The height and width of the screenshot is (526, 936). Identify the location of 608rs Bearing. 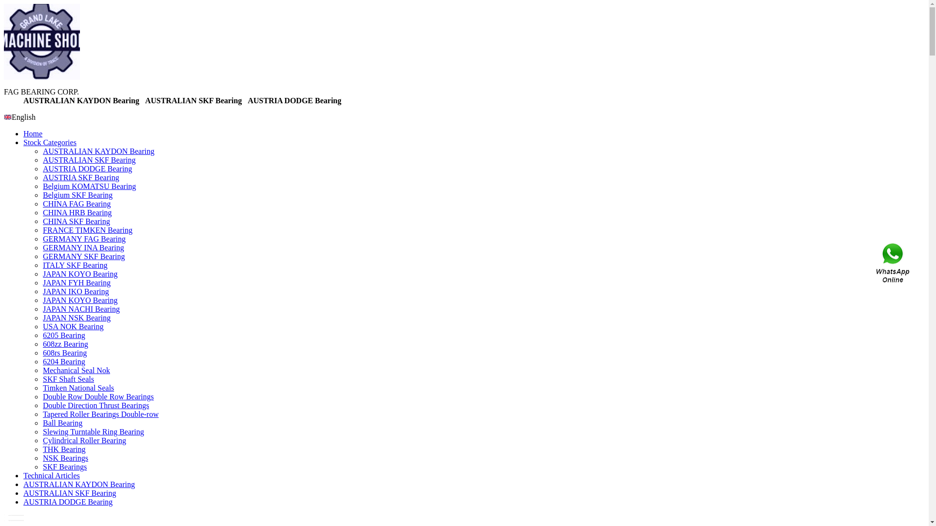
(65, 353).